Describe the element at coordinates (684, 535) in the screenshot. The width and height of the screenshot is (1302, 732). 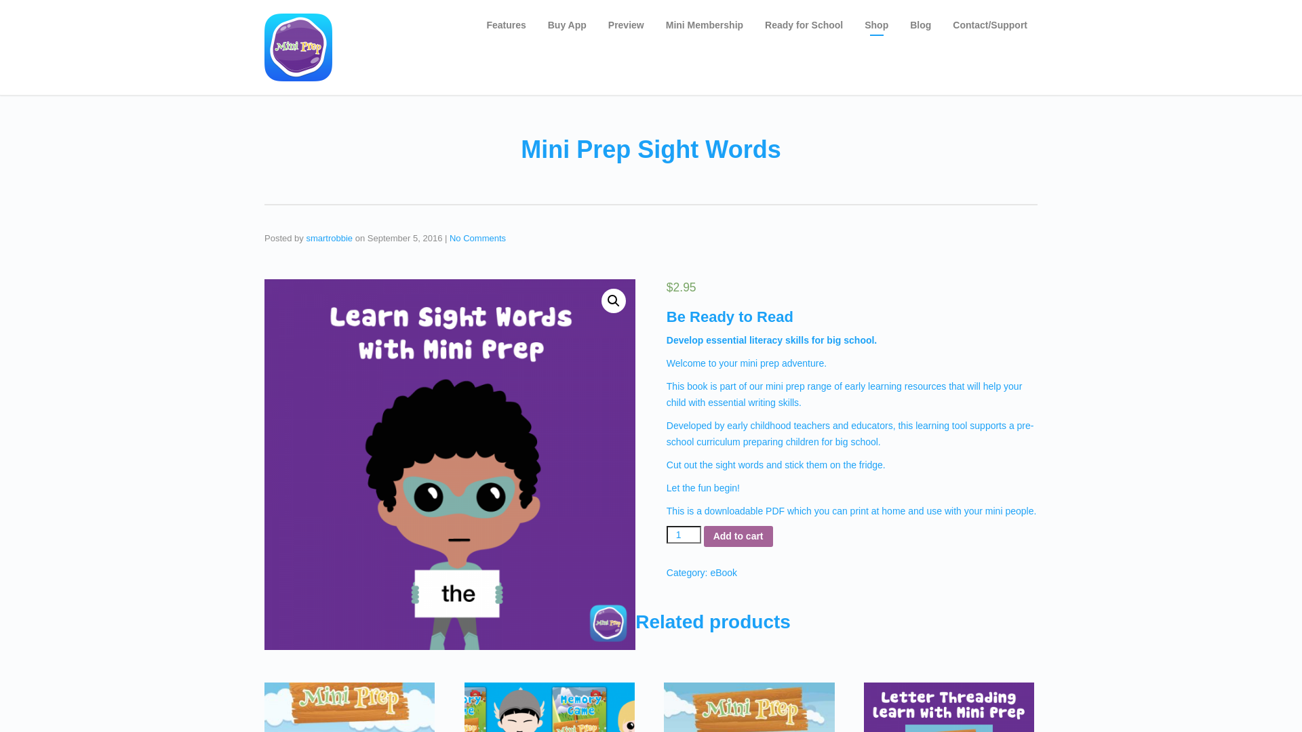
I see `Qty` at that location.